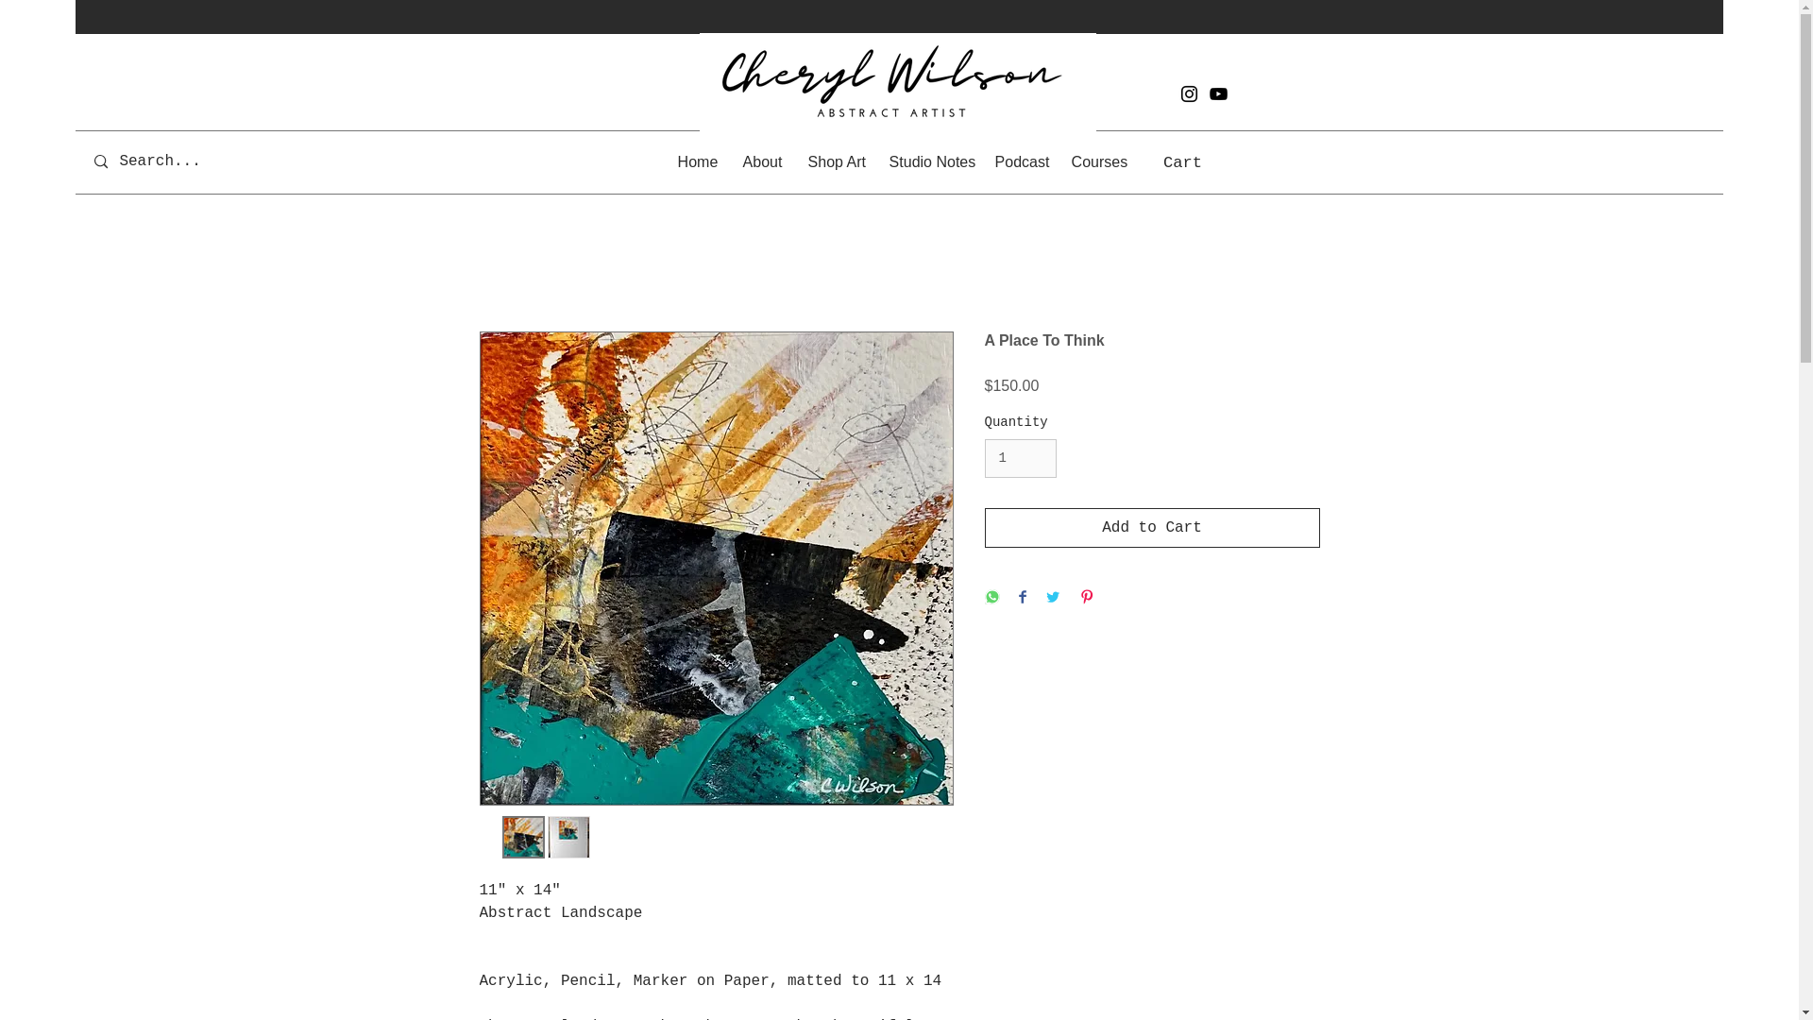 This screenshot has height=1020, width=1813. What do you see at coordinates (1018, 161) in the screenshot?
I see `Podcast` at bounding box center [1018, 161].